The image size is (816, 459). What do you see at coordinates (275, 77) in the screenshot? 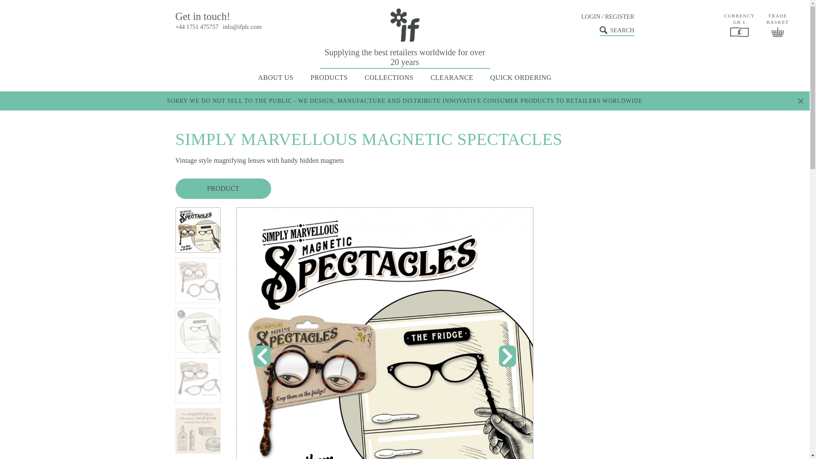
I see `ABOUT US` at bounding box center [275, 77].